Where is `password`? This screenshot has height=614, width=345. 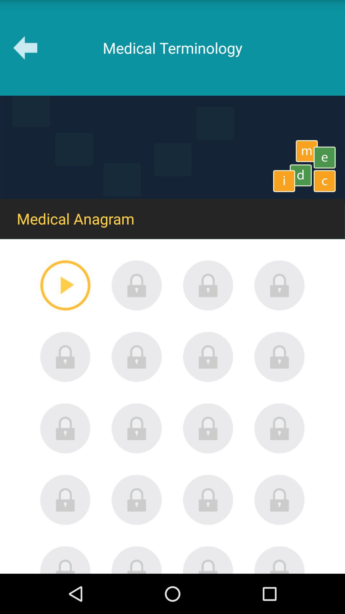 password is located at coordinates (65, 357).